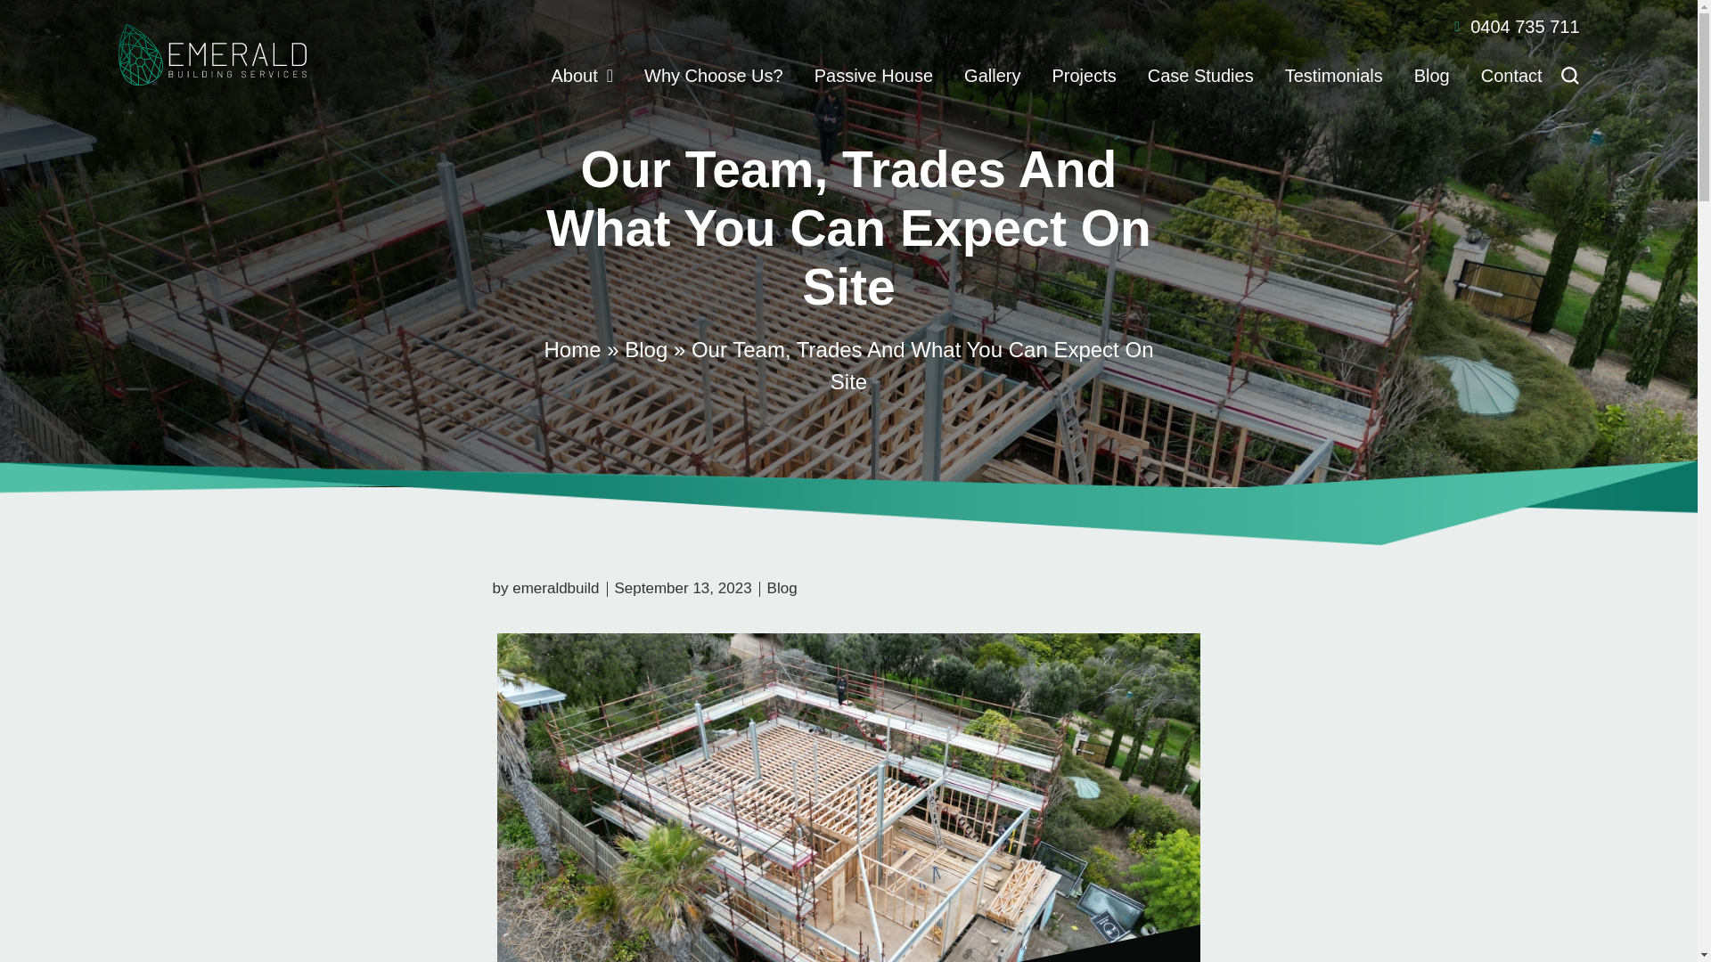 The image size is (1711, 962). Describe the element at coordinates (958, 27) in the screenshot. I see `0404 735 711` at that location.